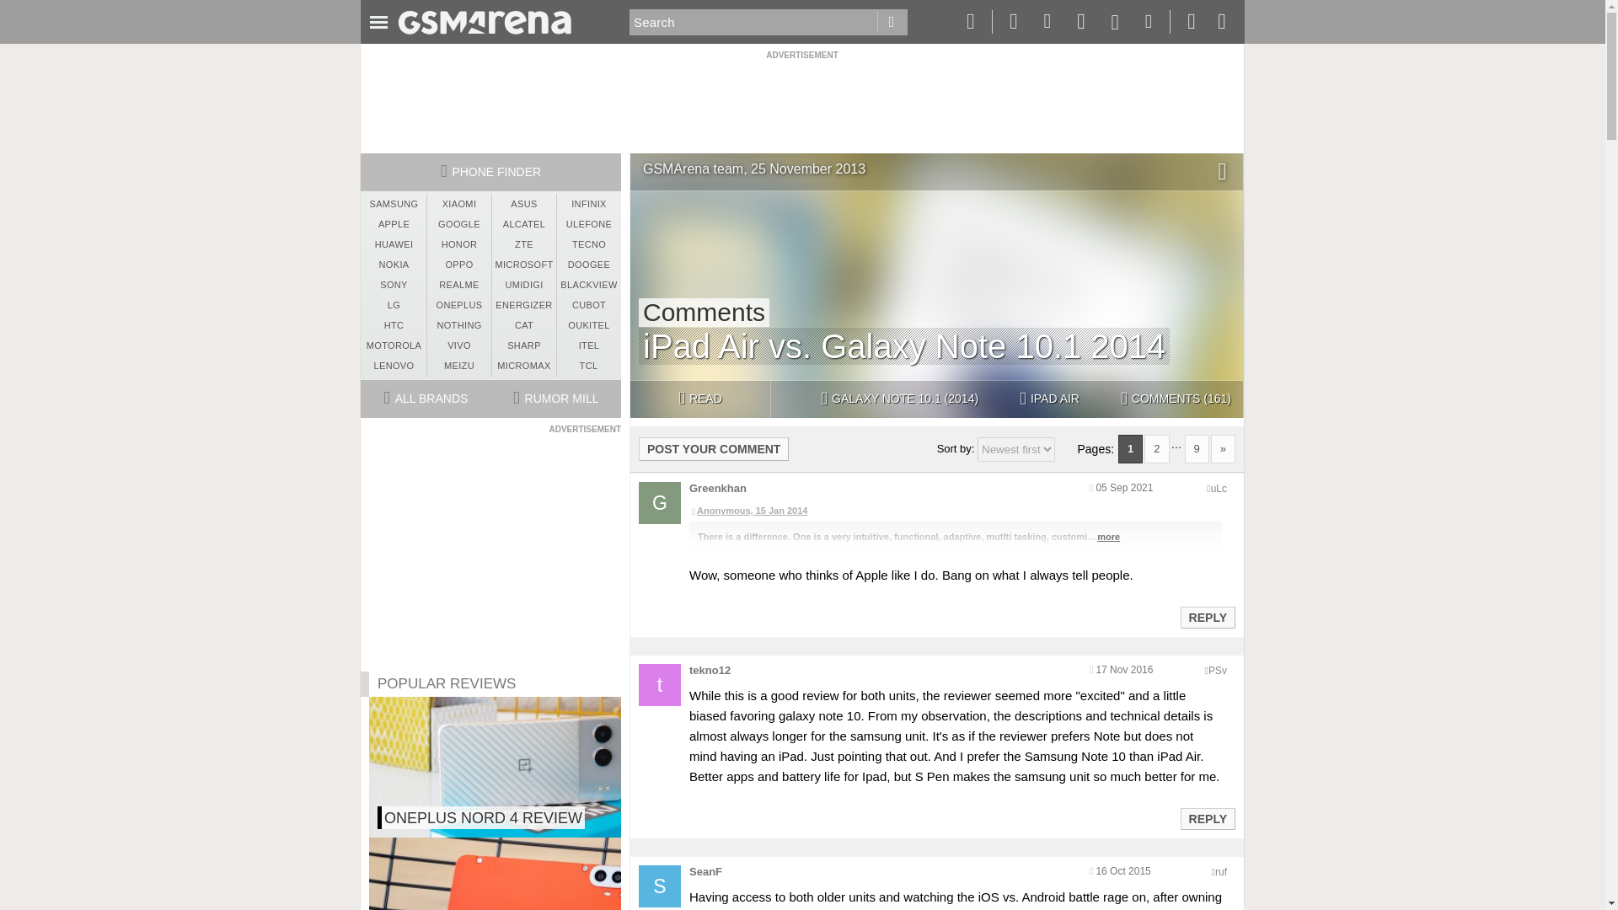  I want to click on 2, so click(1156, 448).